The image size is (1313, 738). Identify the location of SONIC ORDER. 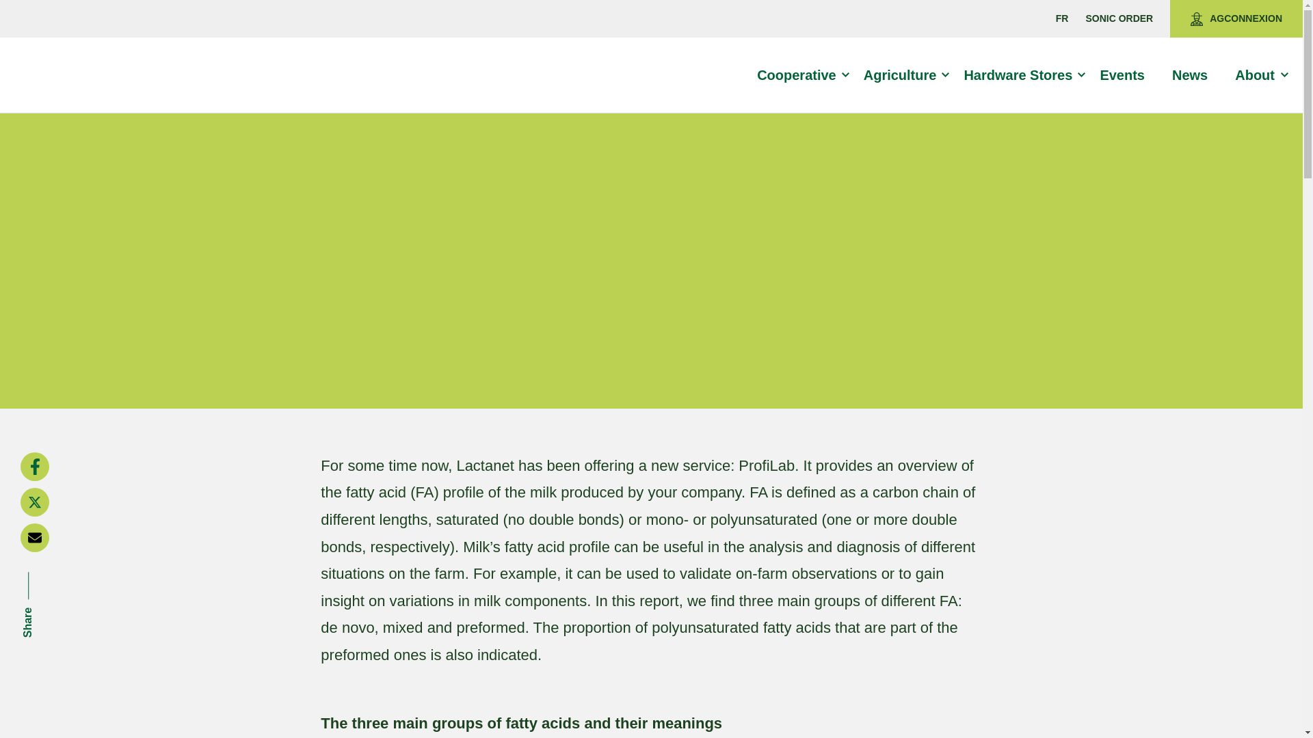
(1119, 18).